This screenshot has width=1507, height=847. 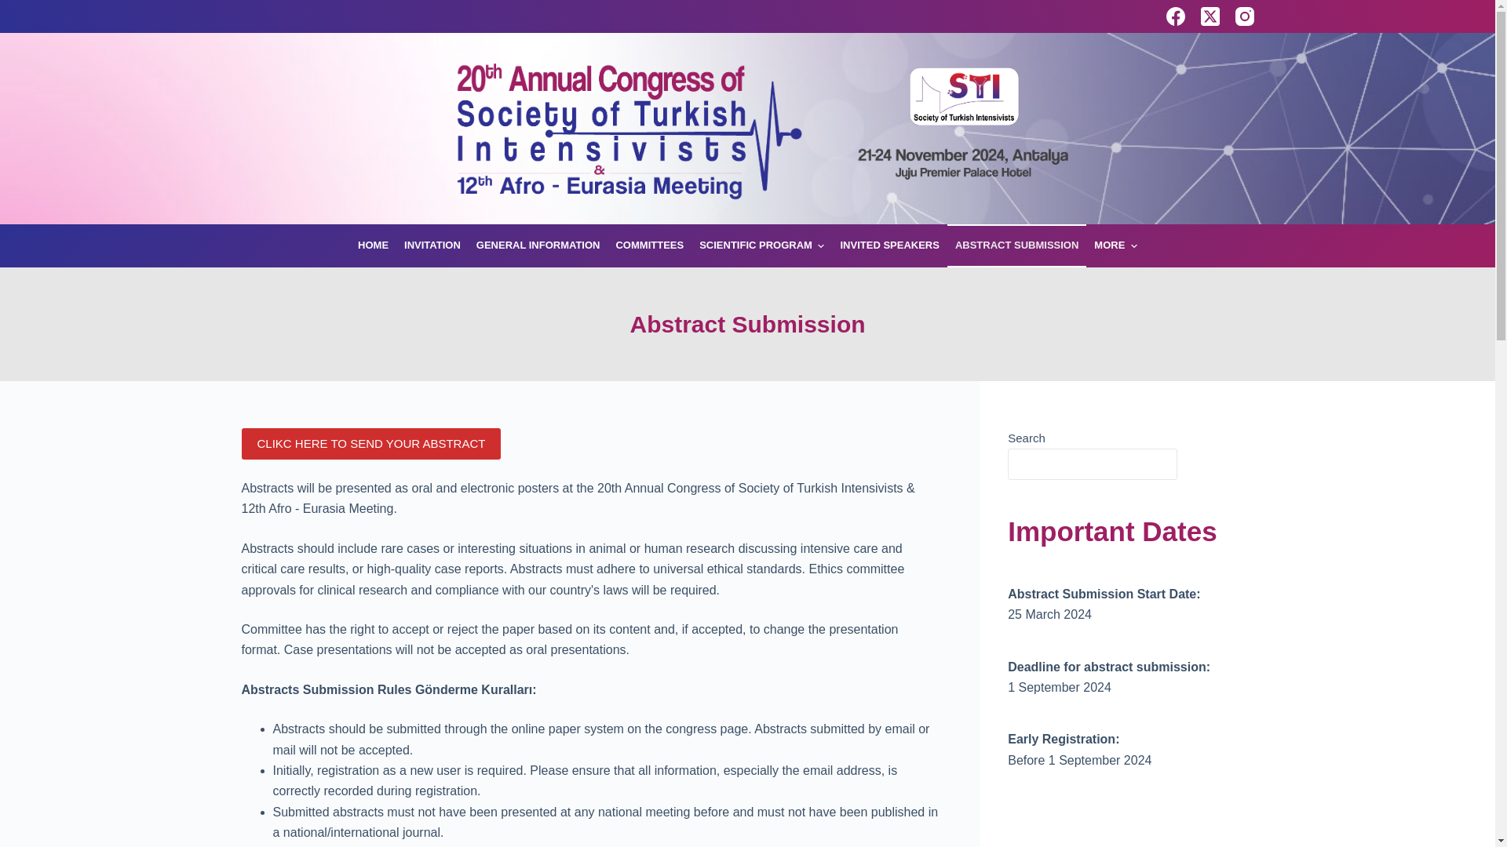 What do you see at coordinates (371, 444) in the screenshot?
I see `CLIKC HERE TO SEND YOUR ABSTRACT` at bounding box center [371, 444].